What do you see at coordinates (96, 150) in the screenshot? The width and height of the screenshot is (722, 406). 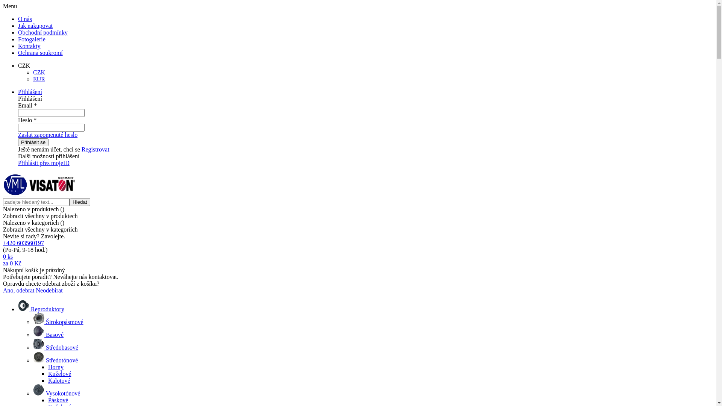 I see `Registrovat` at bounding box center [96, 150].